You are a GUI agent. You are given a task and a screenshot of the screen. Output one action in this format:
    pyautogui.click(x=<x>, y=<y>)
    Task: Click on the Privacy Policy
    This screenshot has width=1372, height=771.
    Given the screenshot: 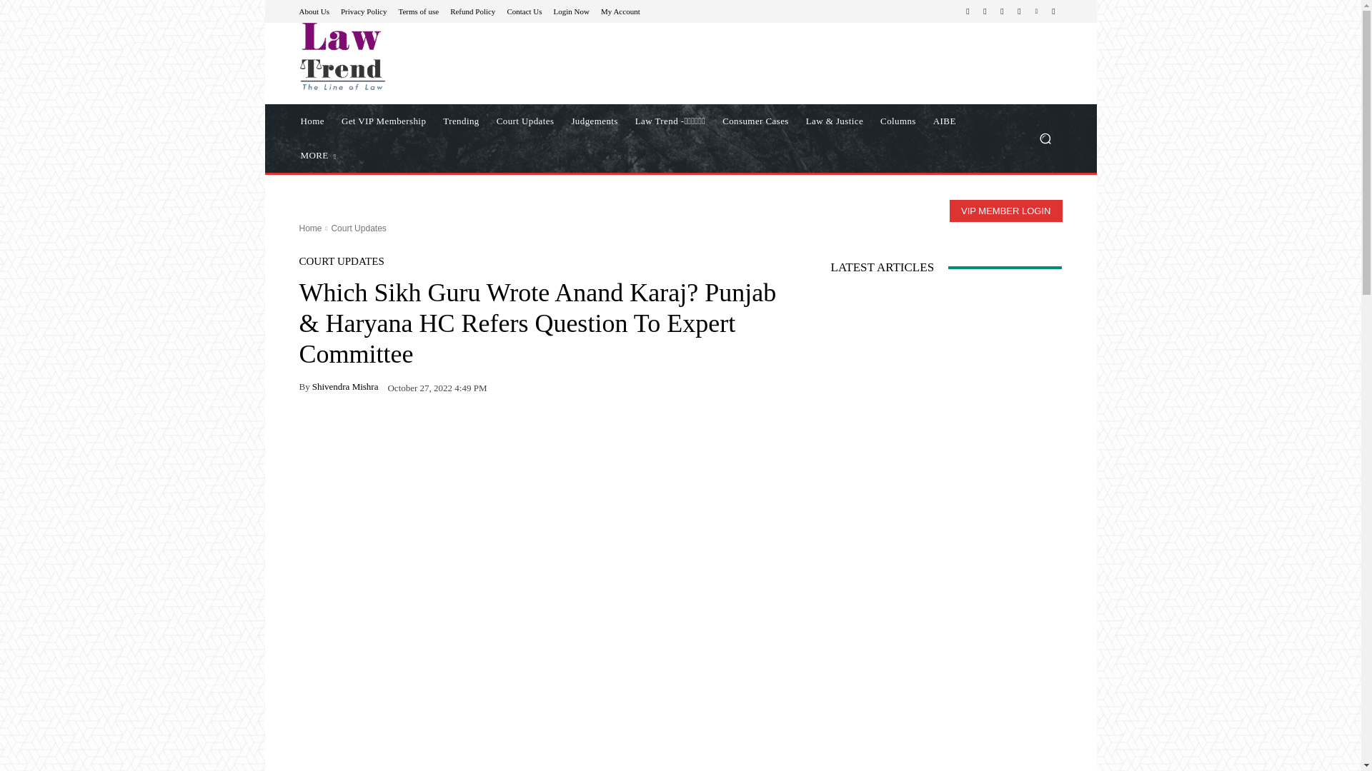 What is the action you would take?
    pyautogui.click(x=363, y=10)
    